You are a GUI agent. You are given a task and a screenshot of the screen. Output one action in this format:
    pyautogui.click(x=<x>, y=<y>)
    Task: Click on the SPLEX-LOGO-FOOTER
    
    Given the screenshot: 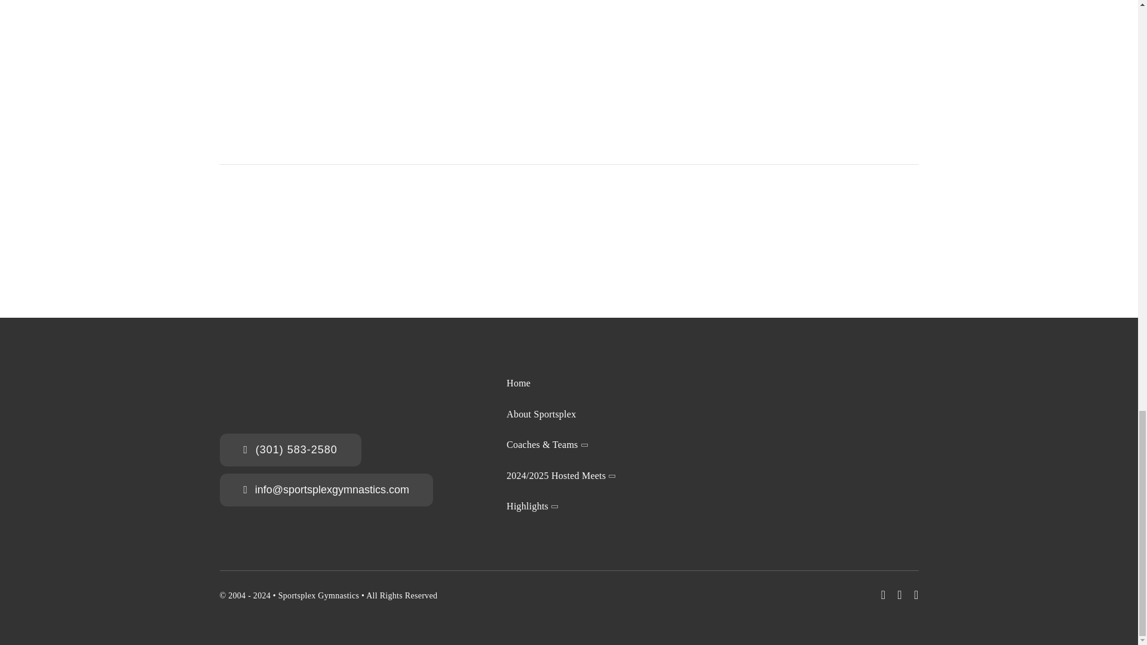 What is the action you would take?
    pyautogui.click(x=263, y=392)
    